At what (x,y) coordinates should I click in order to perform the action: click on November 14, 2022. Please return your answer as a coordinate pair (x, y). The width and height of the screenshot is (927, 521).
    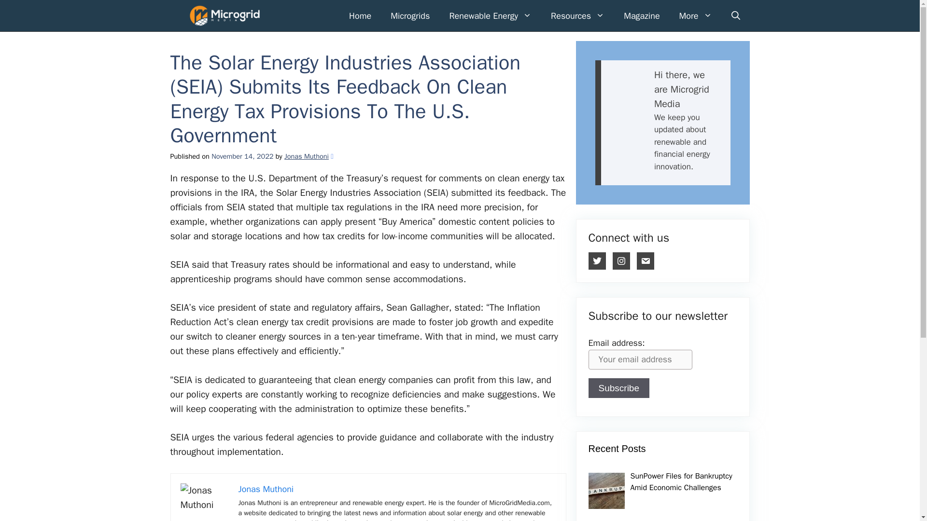
    Looking at the image, I should click on (243, 156).